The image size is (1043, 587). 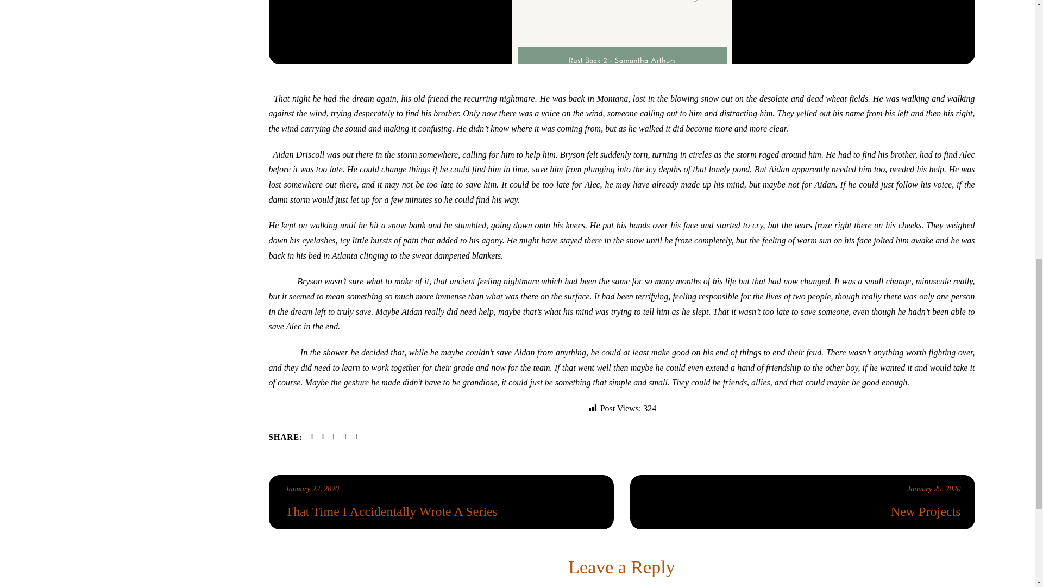 What do you see at coordinates (934, 489) in the screenshot?
I see `January 29, 2020` at bounding box center [934, 489].